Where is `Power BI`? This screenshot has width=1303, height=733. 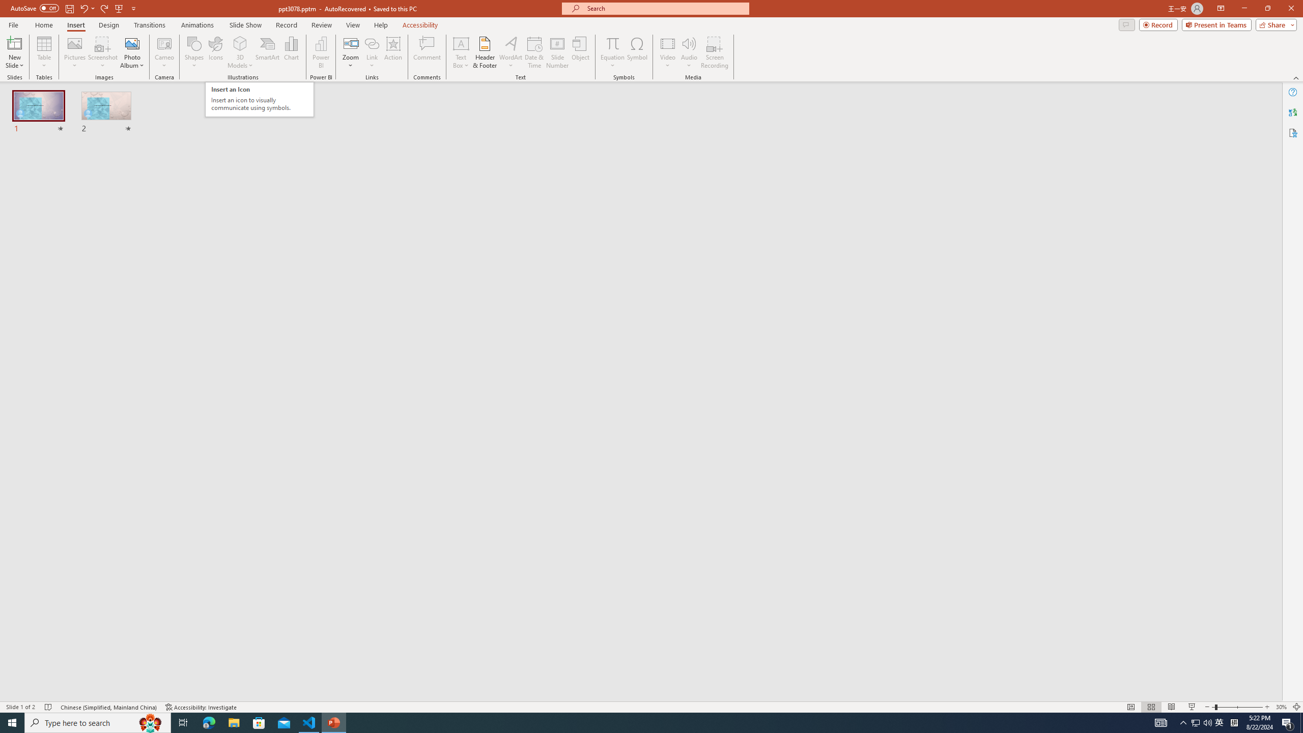 Power BI is located at coordinates (321, 52).